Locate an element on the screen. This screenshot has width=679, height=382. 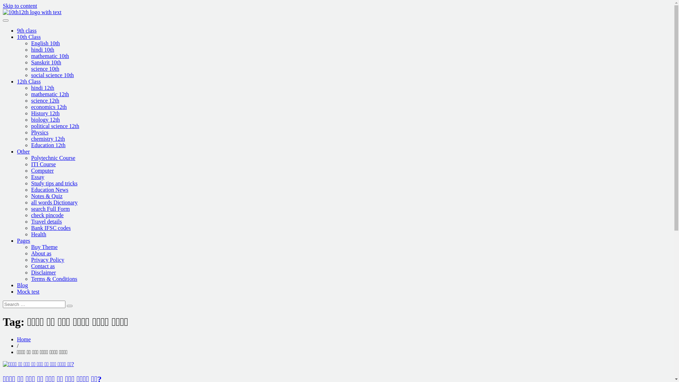
Buy Theme is located at coordinates (45, 247).